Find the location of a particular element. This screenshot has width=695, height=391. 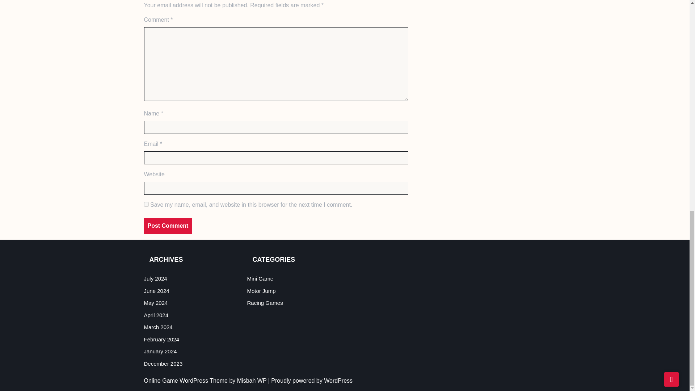

July 2024 is located at coordinates (156, 278).